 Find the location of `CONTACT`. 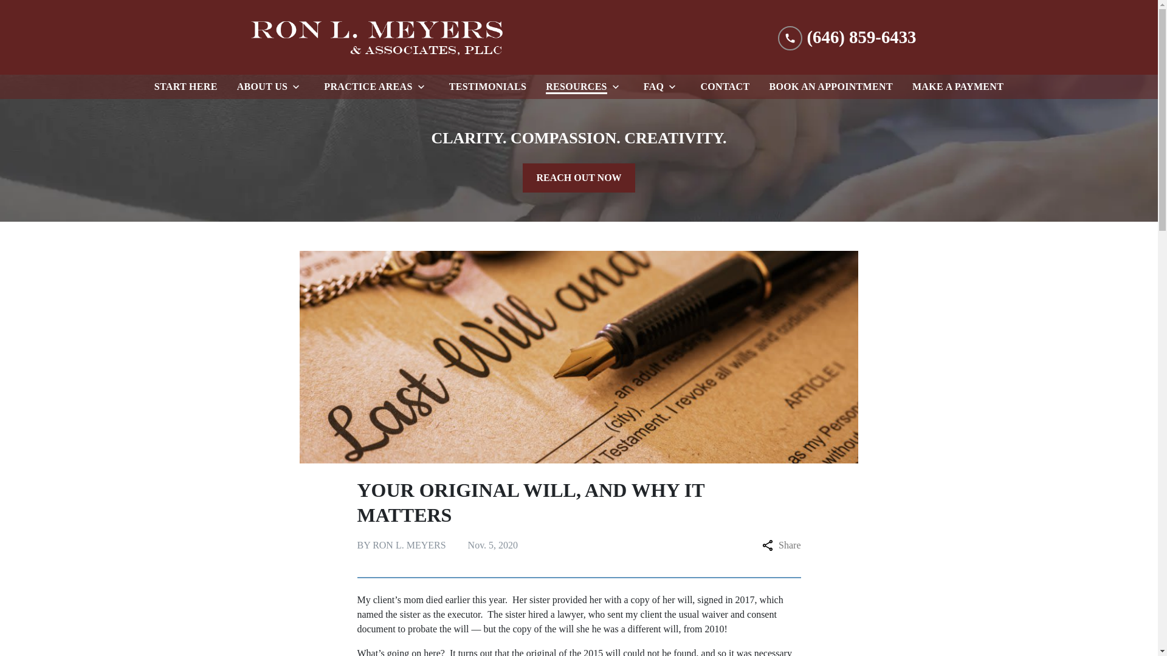

CONTACT is located at coordinates (725, 87).